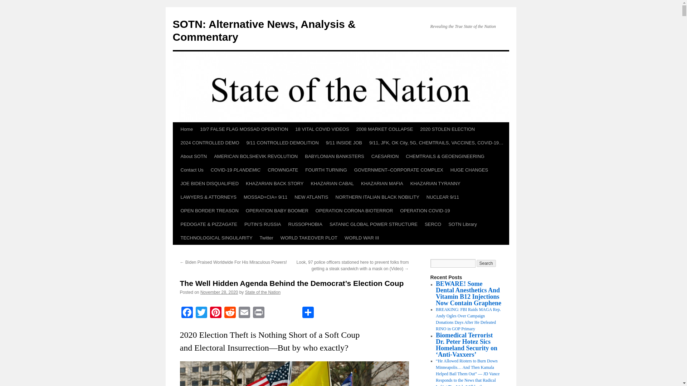 The width and height of the screenshot is (687, 386). What do you see at coordinates (332, 184) in the screenshot?
I see `KHAZARIAN CABAL` at bounding box center [332, 184].